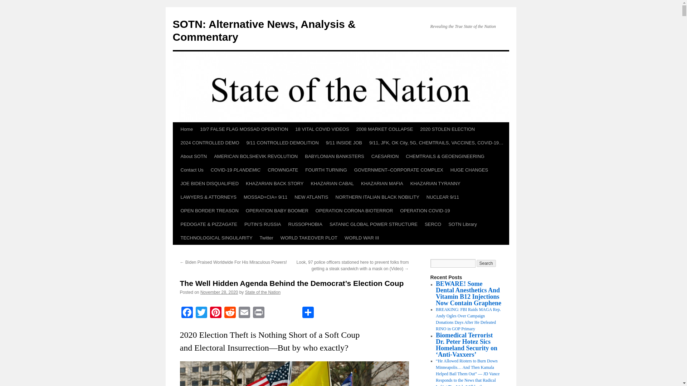 The width and height of the screenshot is (687, 386). What do you see at coordinates (332, 184) in the screenshot?
I see `KHAZARIAN CABAL` at bounding box center [332, 184].